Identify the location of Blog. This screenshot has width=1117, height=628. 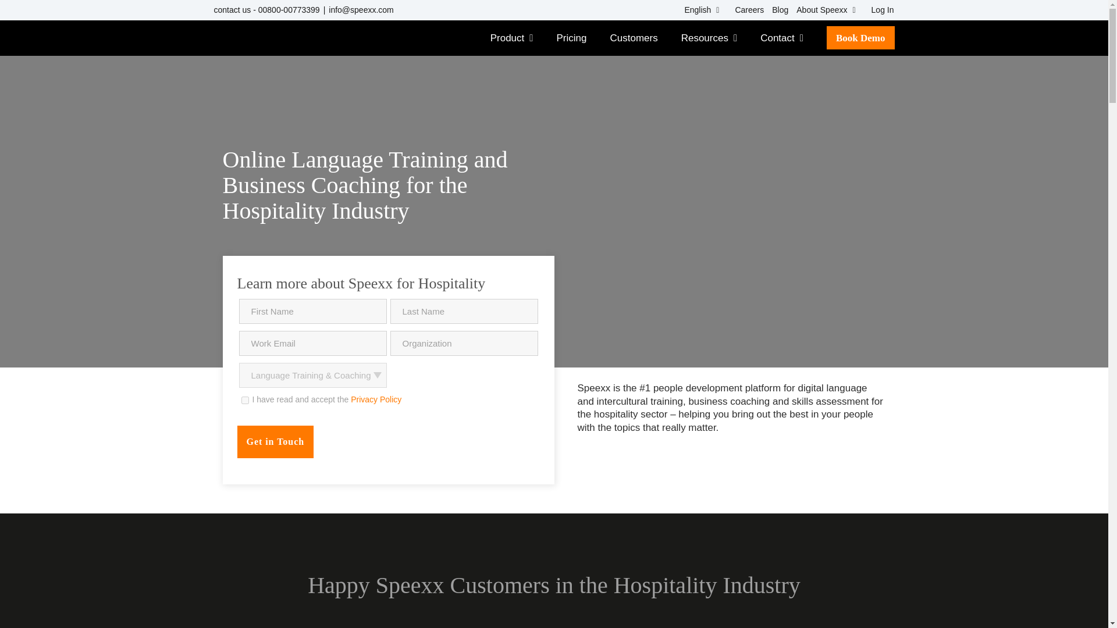
(776, 10).